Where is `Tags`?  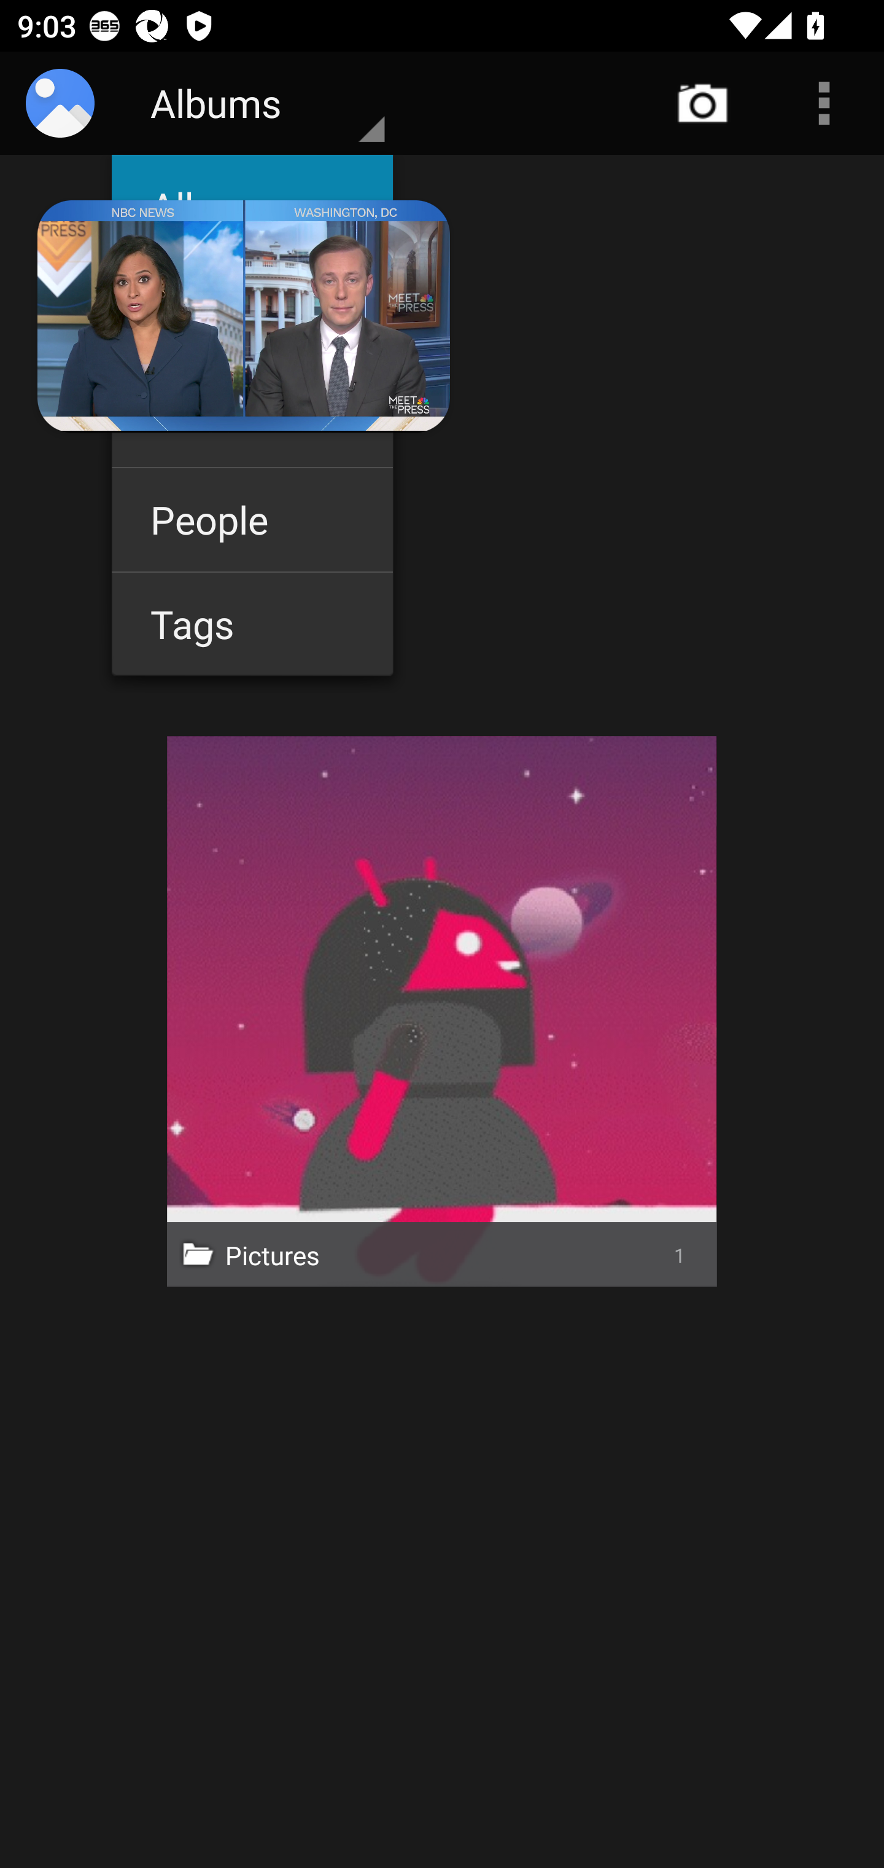 Tags is located at coordinates (252, 624).